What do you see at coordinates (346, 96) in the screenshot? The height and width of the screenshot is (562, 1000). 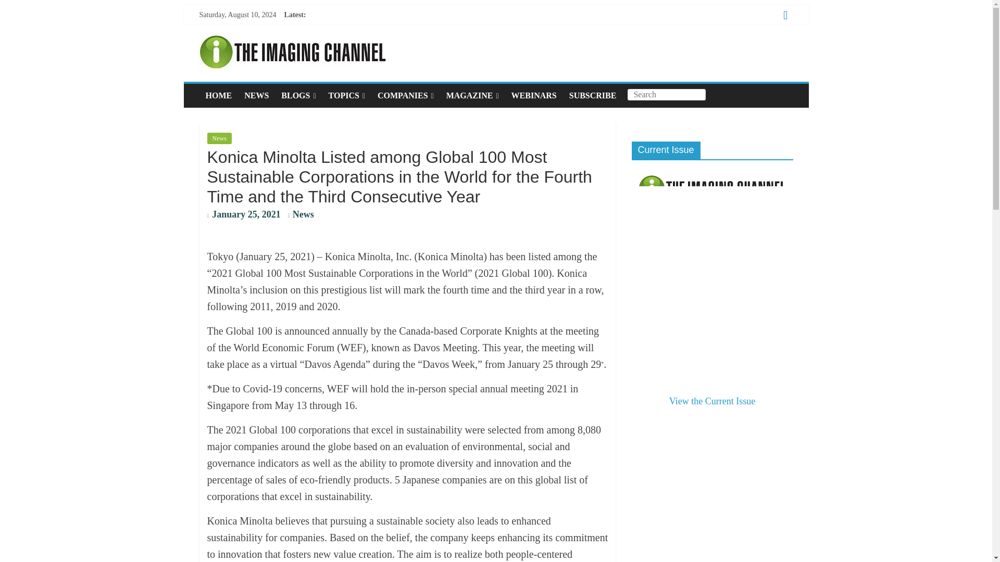 I see `TOPICS` at bounding box center [346, 96].